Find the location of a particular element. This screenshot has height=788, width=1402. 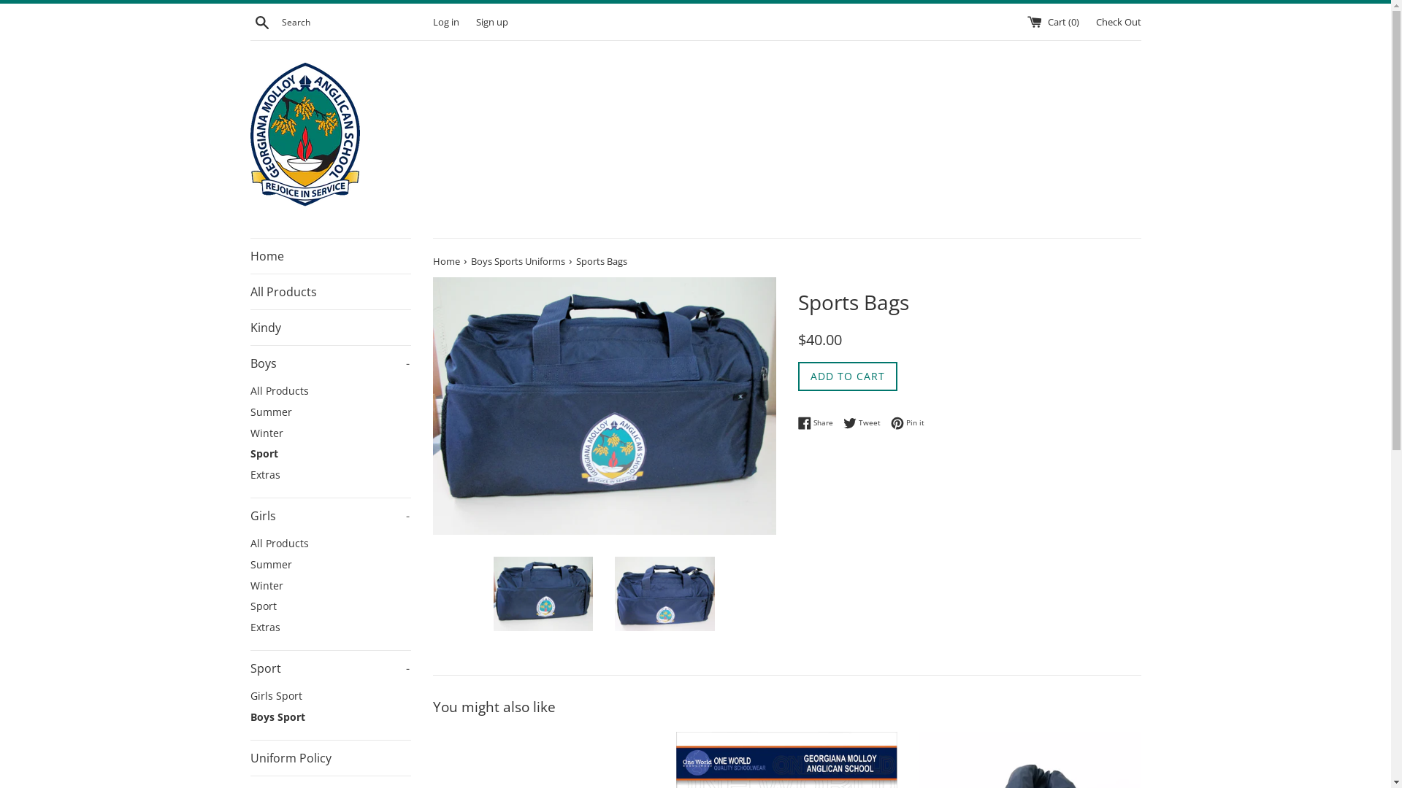

Share
Share on Facebook is located at coordinates (819, 423).